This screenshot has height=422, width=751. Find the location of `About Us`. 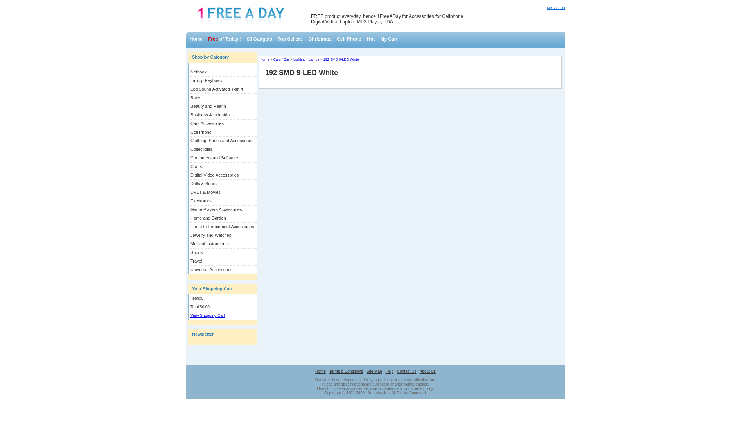

About Us is located at coordinates (428, 371).